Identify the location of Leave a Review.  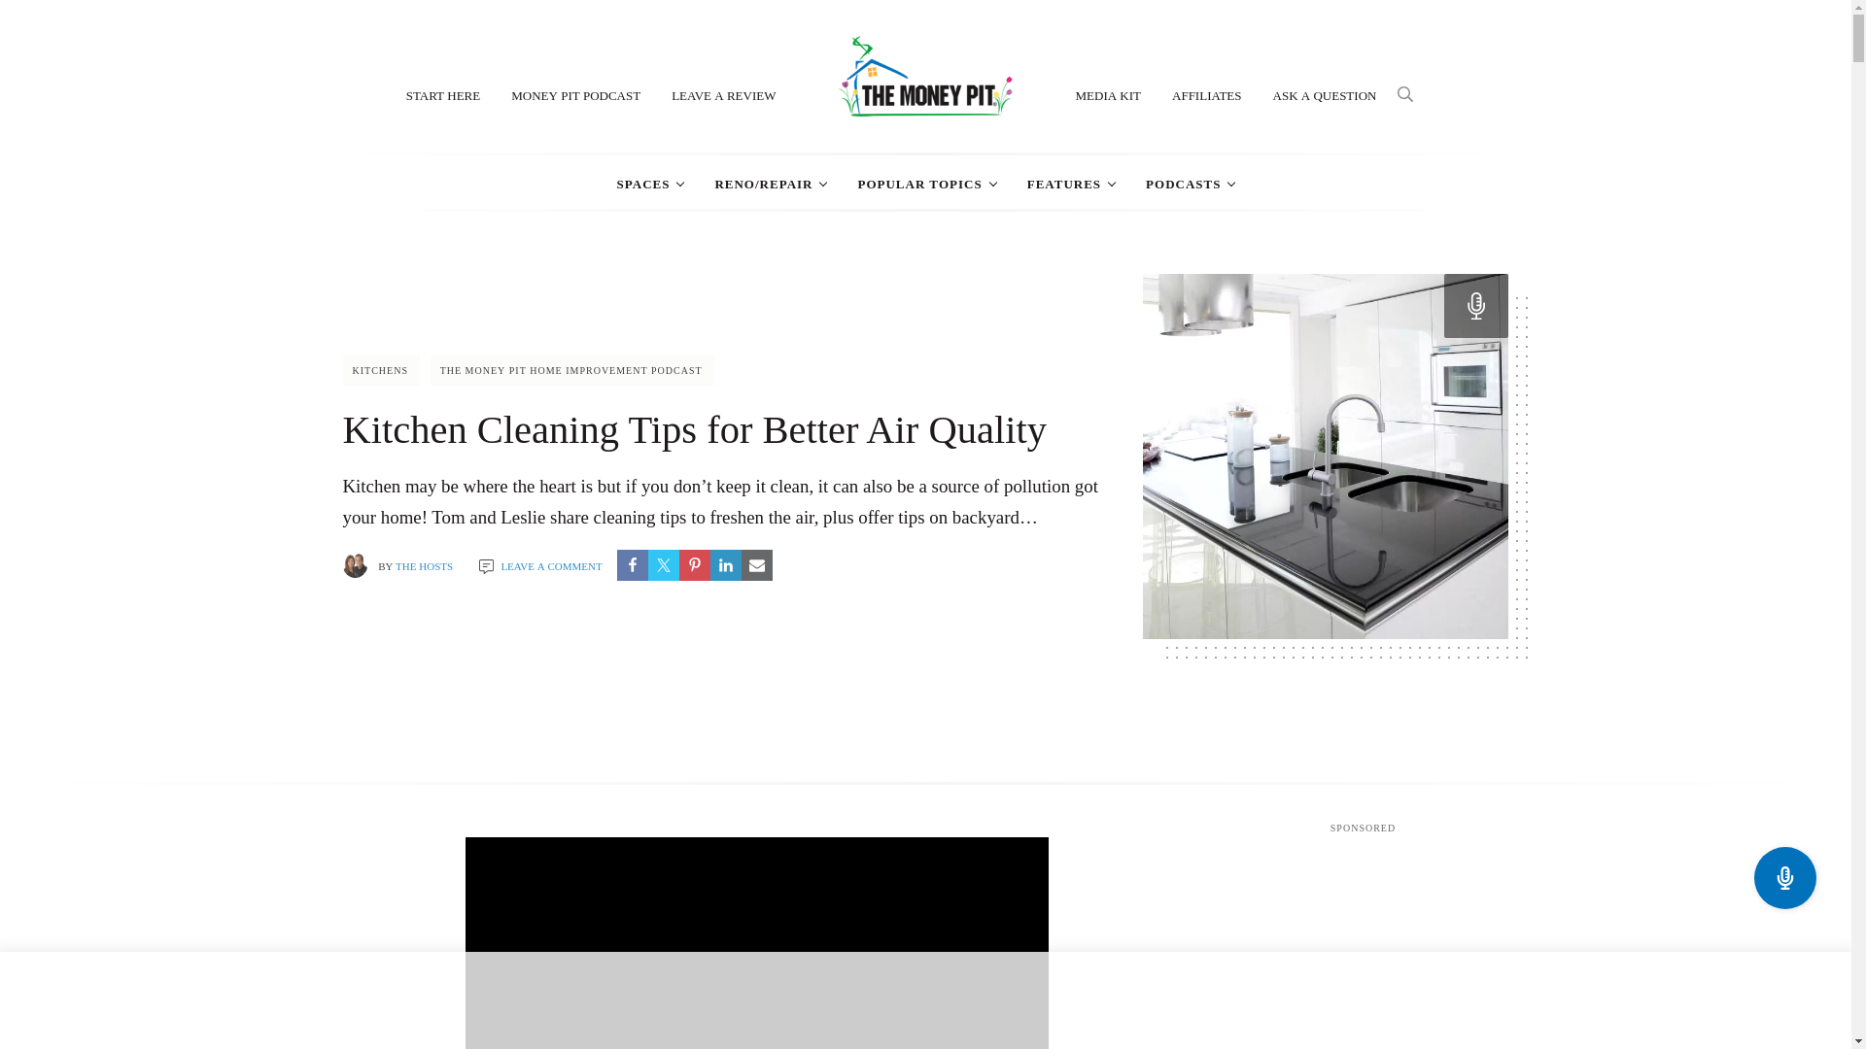
(723, 93).